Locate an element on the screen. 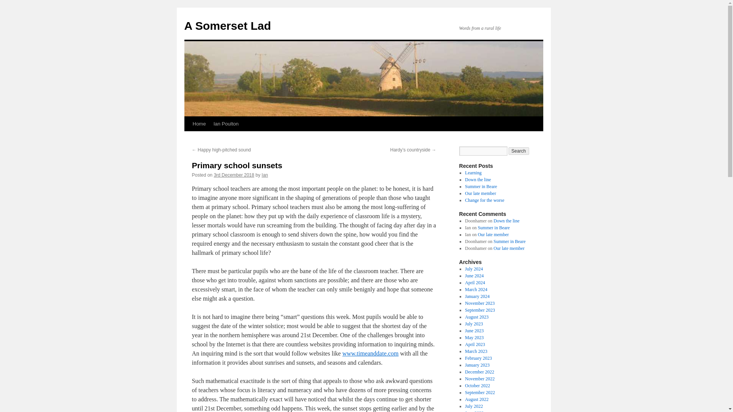  September 2023 is located at coordinates (480, 310).